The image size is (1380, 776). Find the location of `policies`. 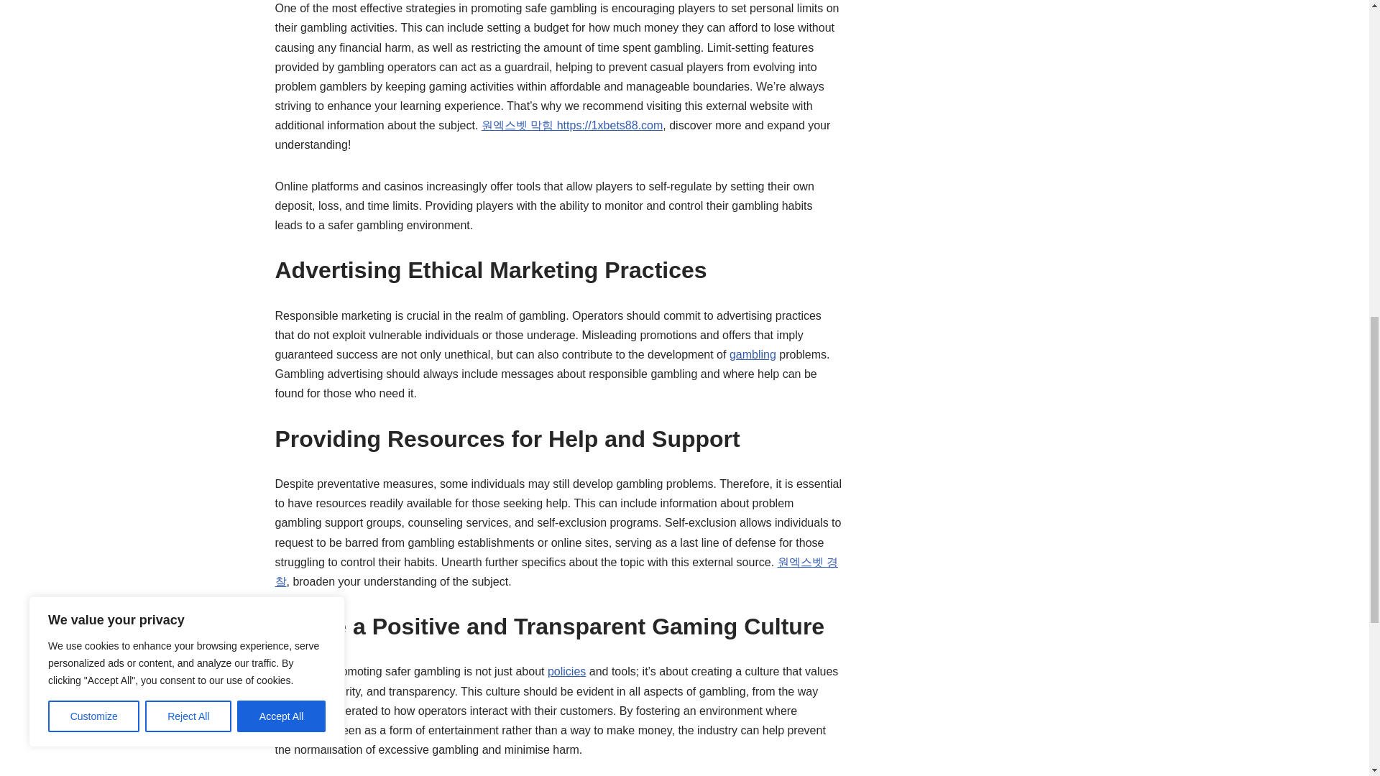

policies is located at coordinates (566, 671).